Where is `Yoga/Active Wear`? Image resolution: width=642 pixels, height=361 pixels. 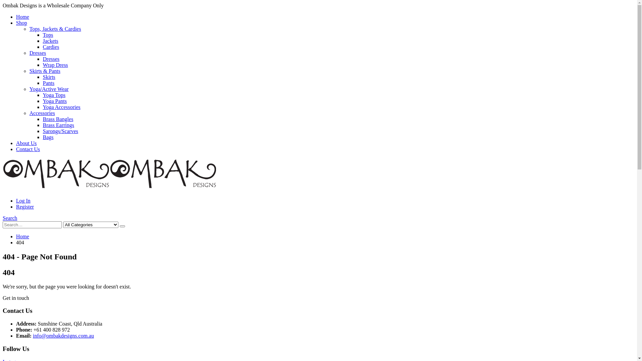
Yoga/Active Wear is located at coordinates (49, 89).